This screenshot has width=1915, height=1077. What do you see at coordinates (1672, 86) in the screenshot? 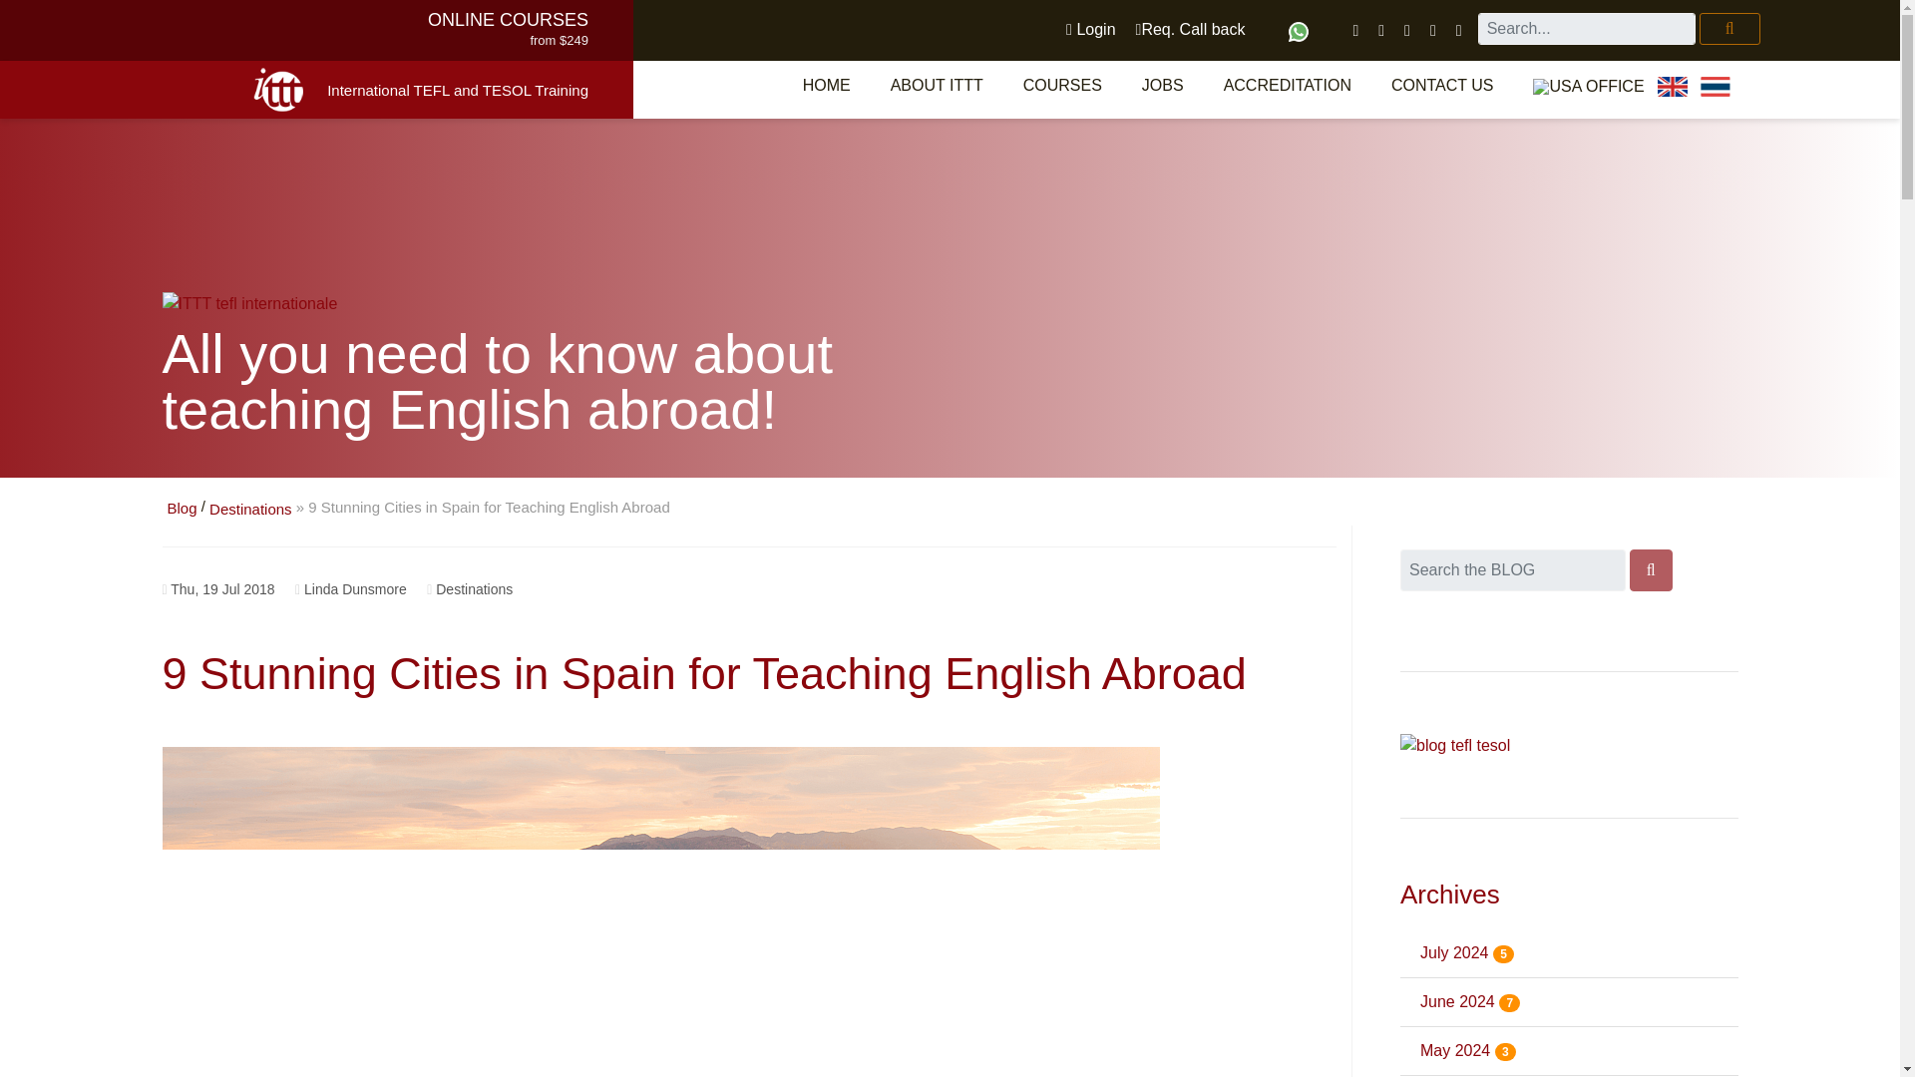
I see `UK Office` at bounding box center [1672, 86].